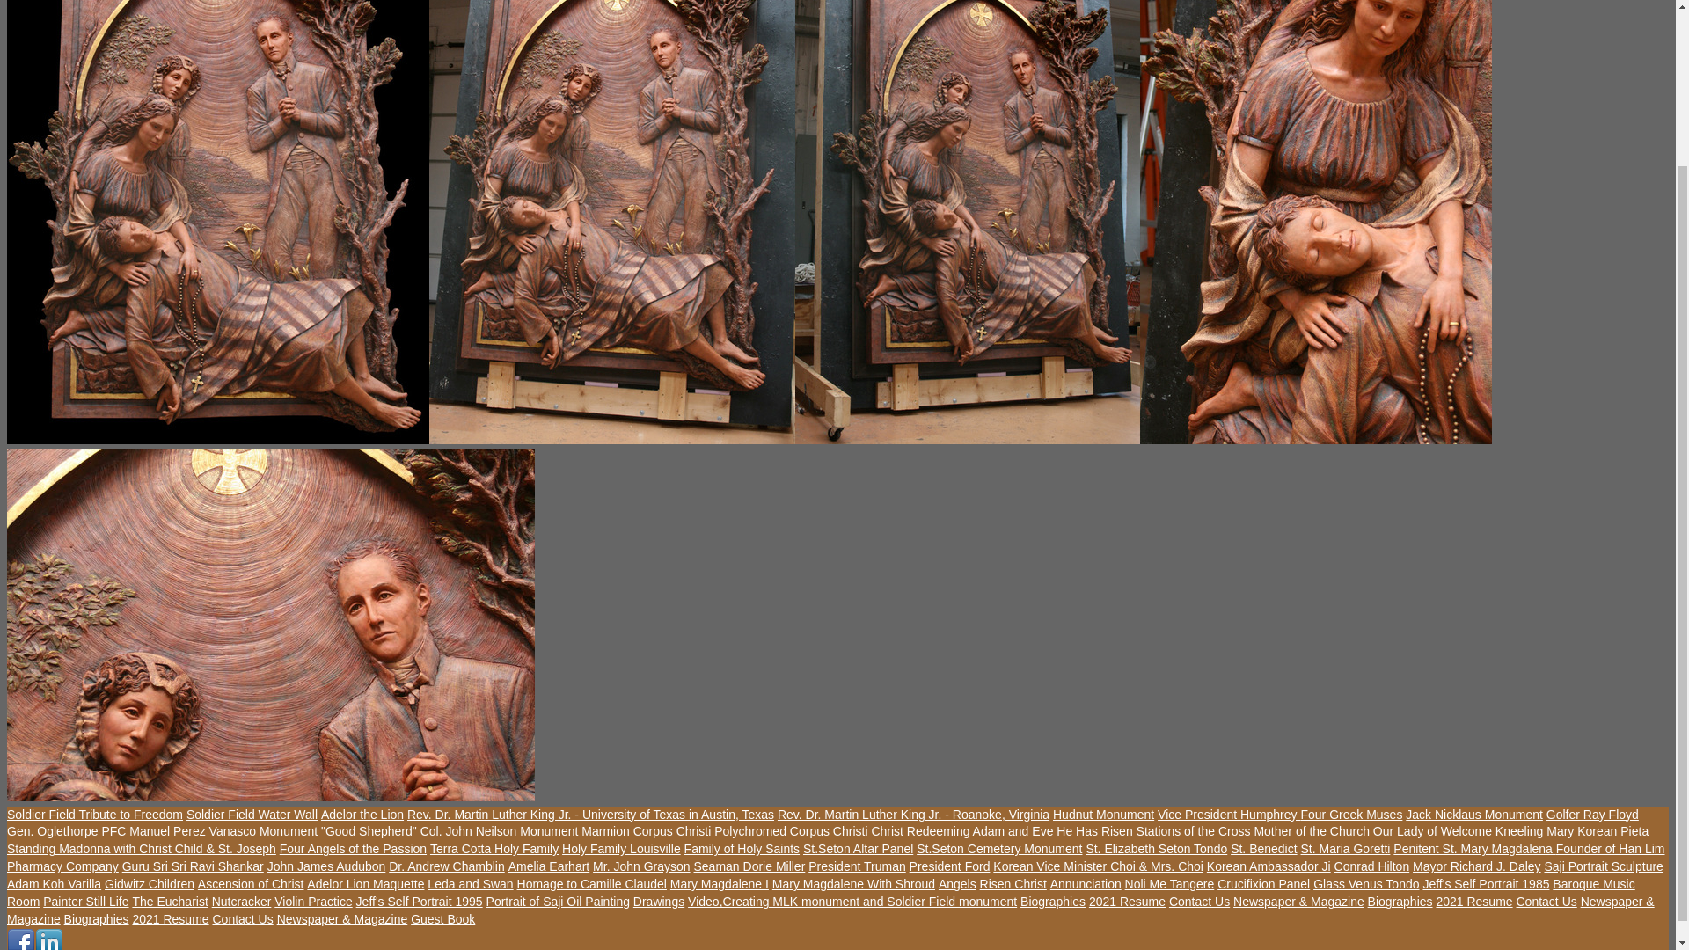  I want to click on He Has Risen, so click(1094, 830).